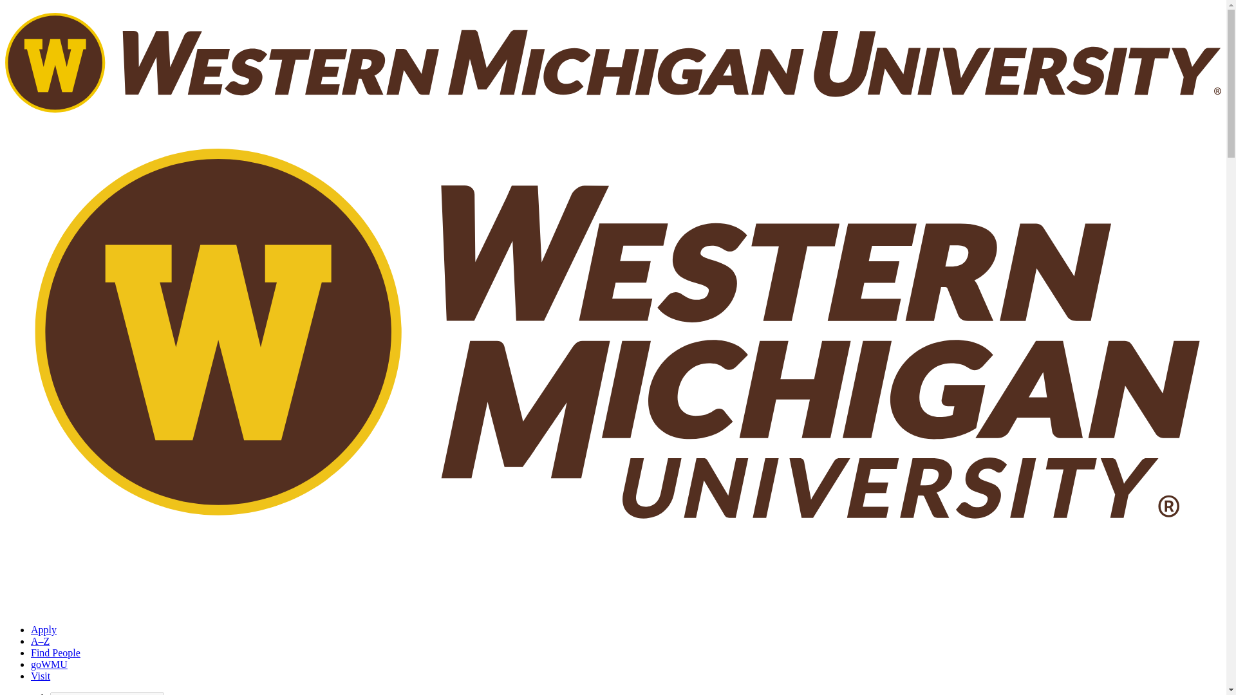  I want to click on Apply, so click(44, 629).